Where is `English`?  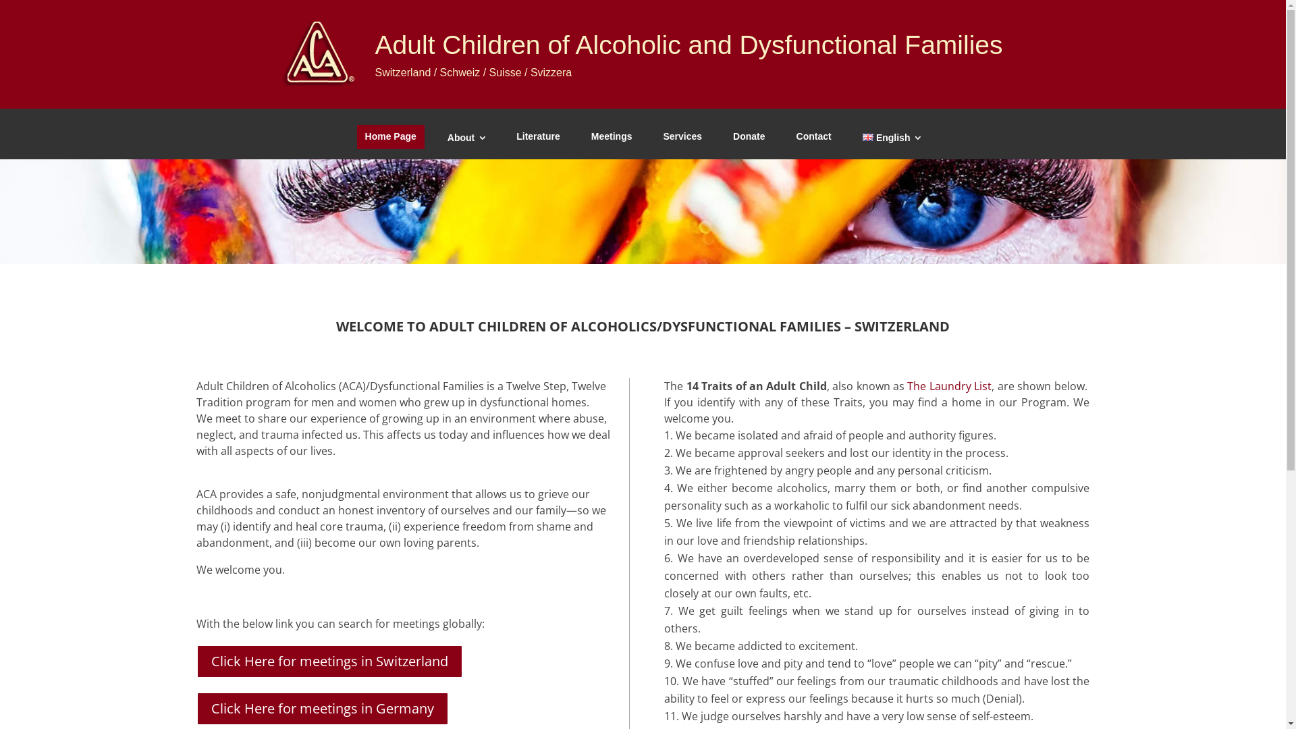
English is located at coordinates (892, 137).